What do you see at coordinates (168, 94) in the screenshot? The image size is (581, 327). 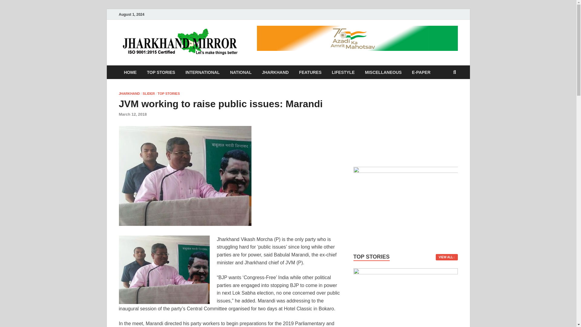 I see `TOP STORIES` at bounding box center [168, 94].